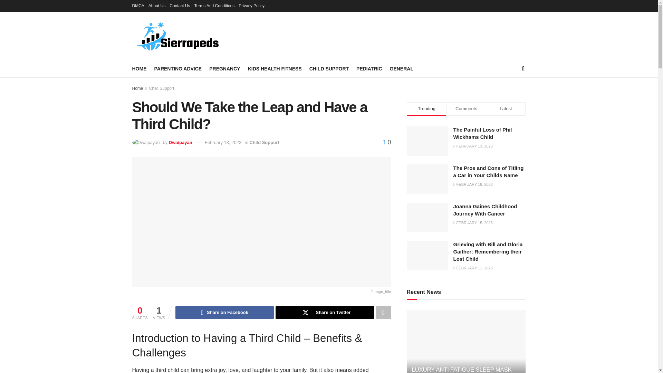  I want to click on Share on Facebook, so click(224, 312).